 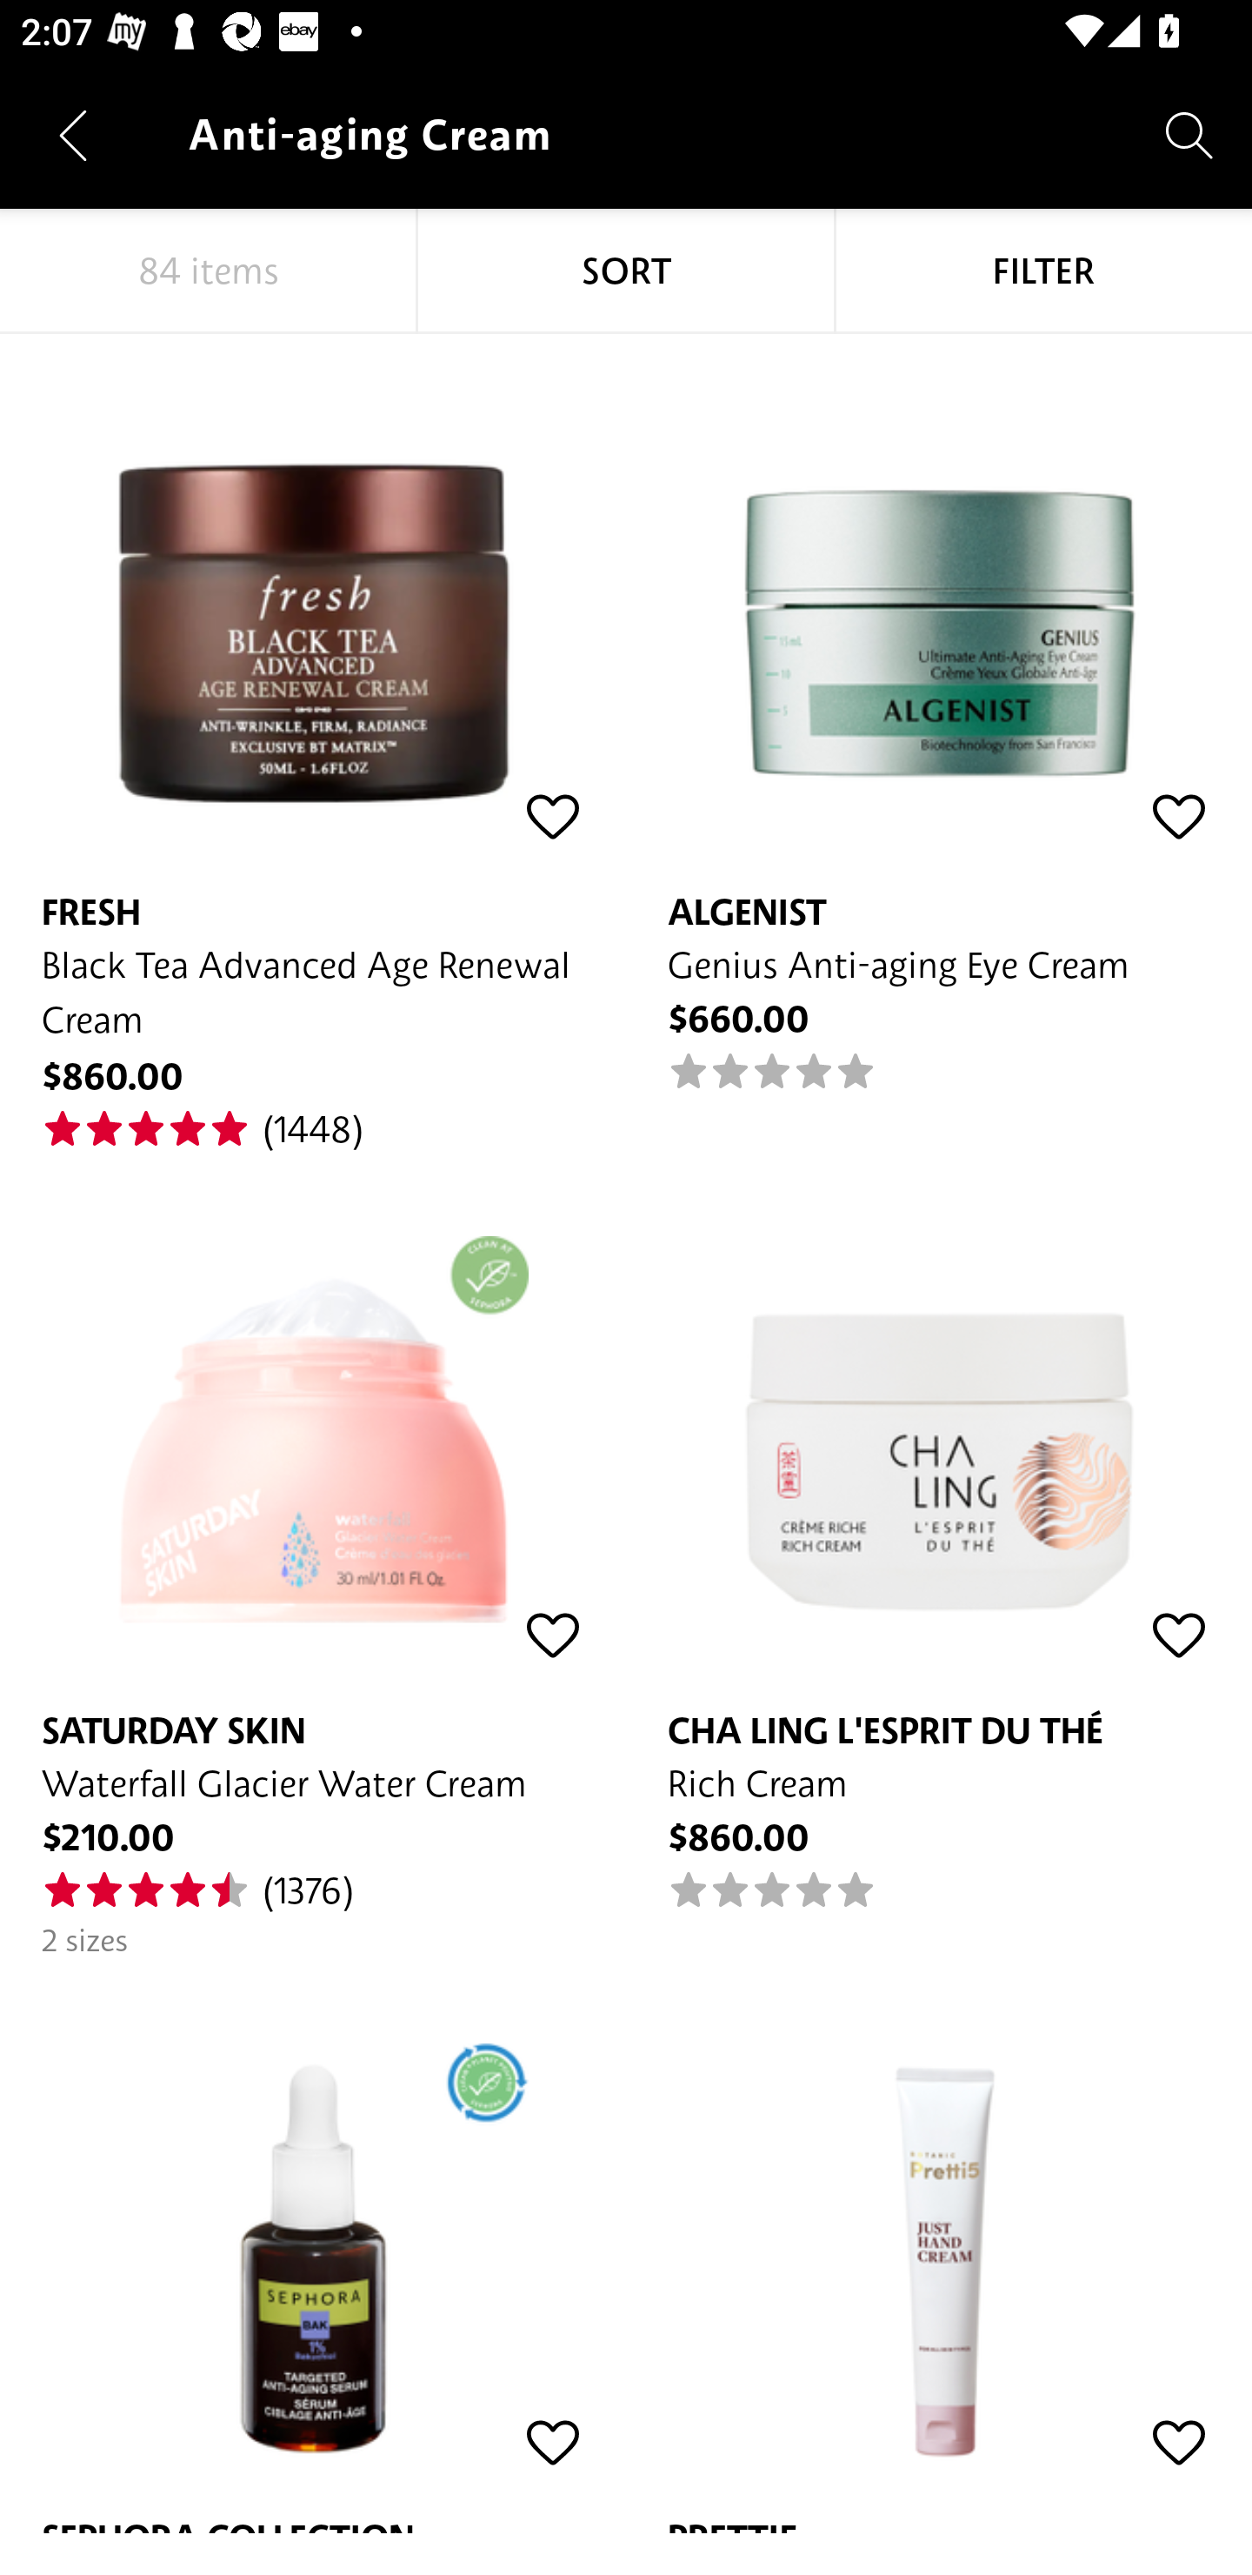 I want to click on CHA LING L'ESPRIT DU THÉ Rich Cream $860.00, so click(x=939, y=1533).